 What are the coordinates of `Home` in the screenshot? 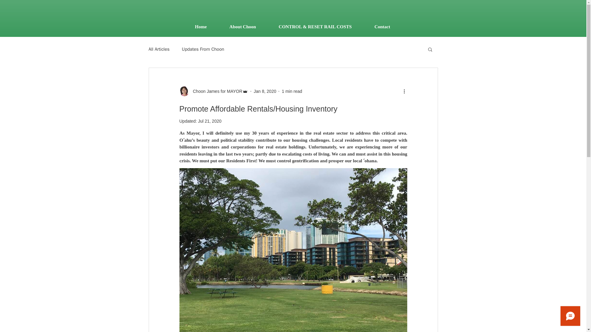 It's located at (201, 26).